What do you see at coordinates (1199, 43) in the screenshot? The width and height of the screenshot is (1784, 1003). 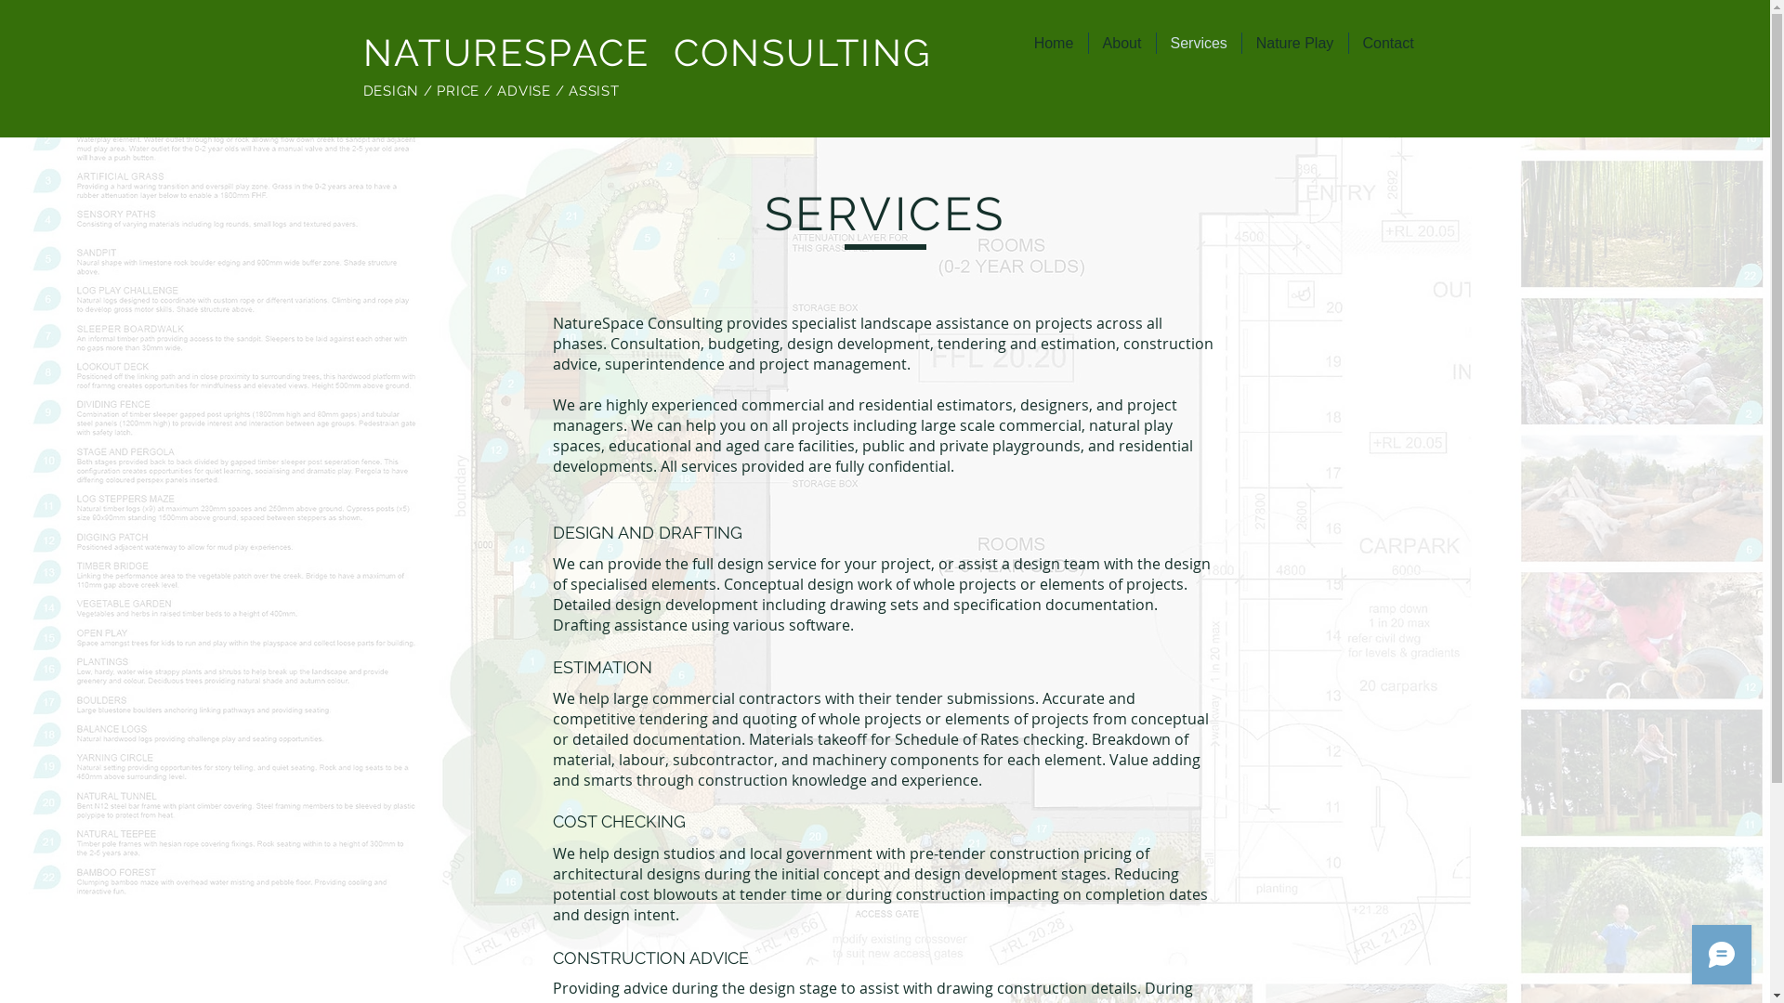 I see `Services` at bounding box center [1199, 43].